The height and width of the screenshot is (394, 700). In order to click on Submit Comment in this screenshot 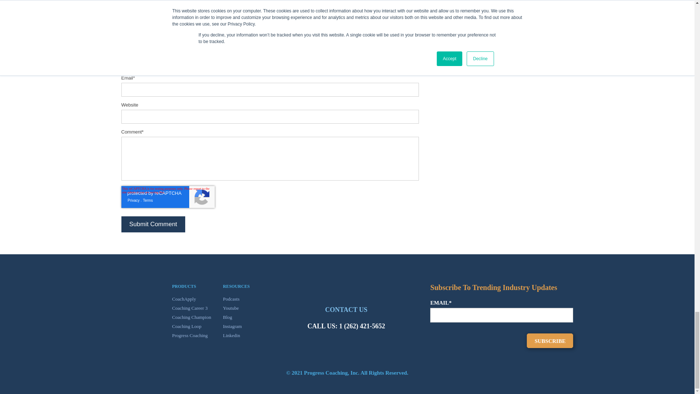, I will do `click(153, 224)`.